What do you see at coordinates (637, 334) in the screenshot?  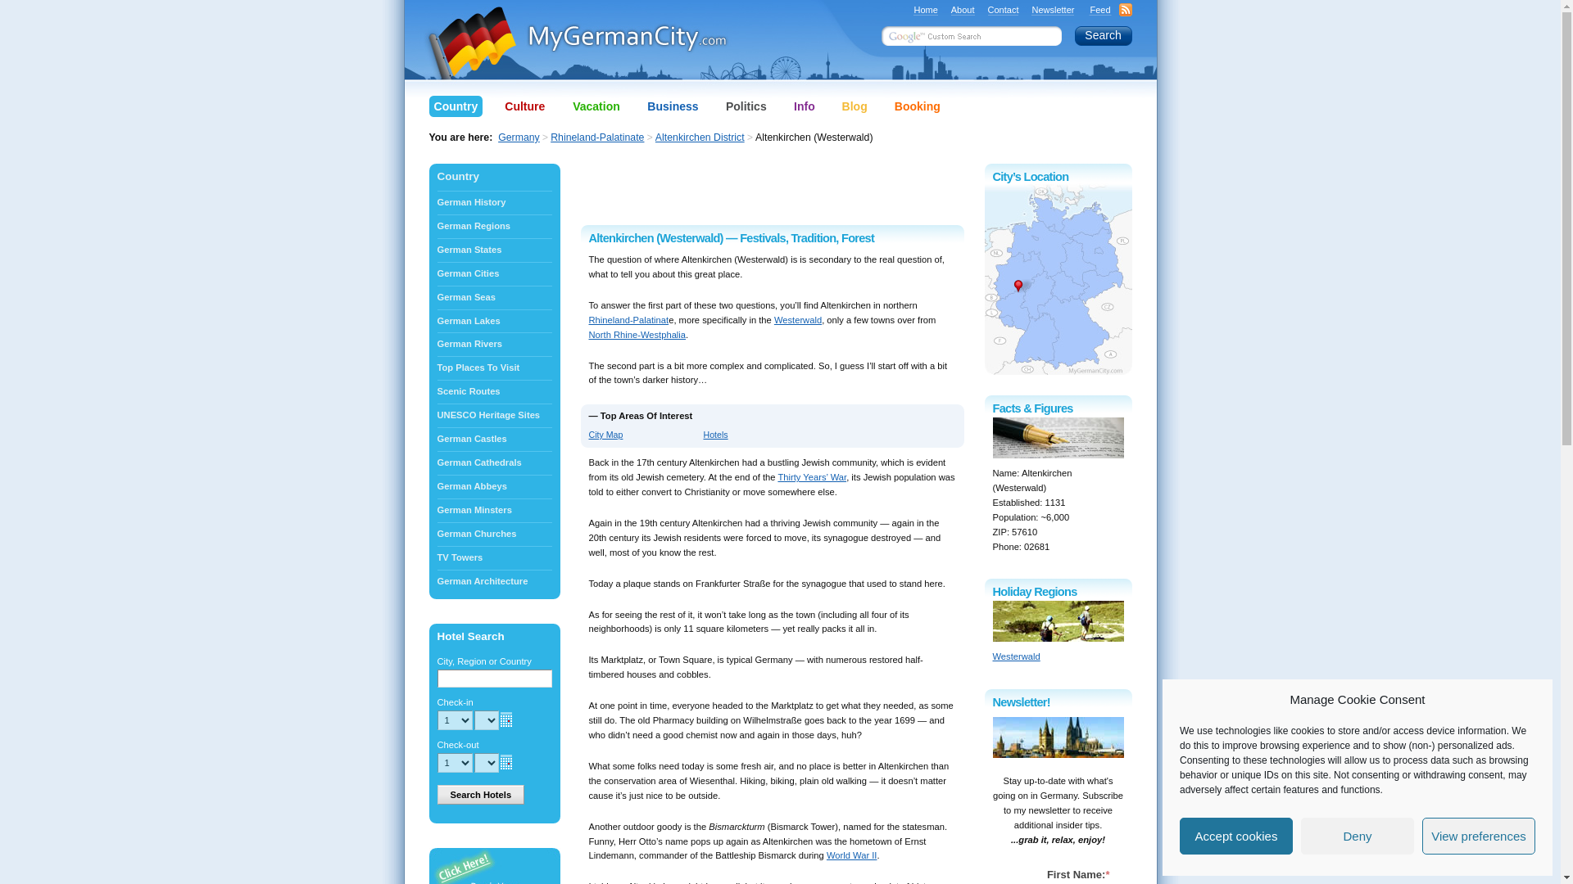 I see `North Rhine-Westphalia` at bounding box center [637, 334].